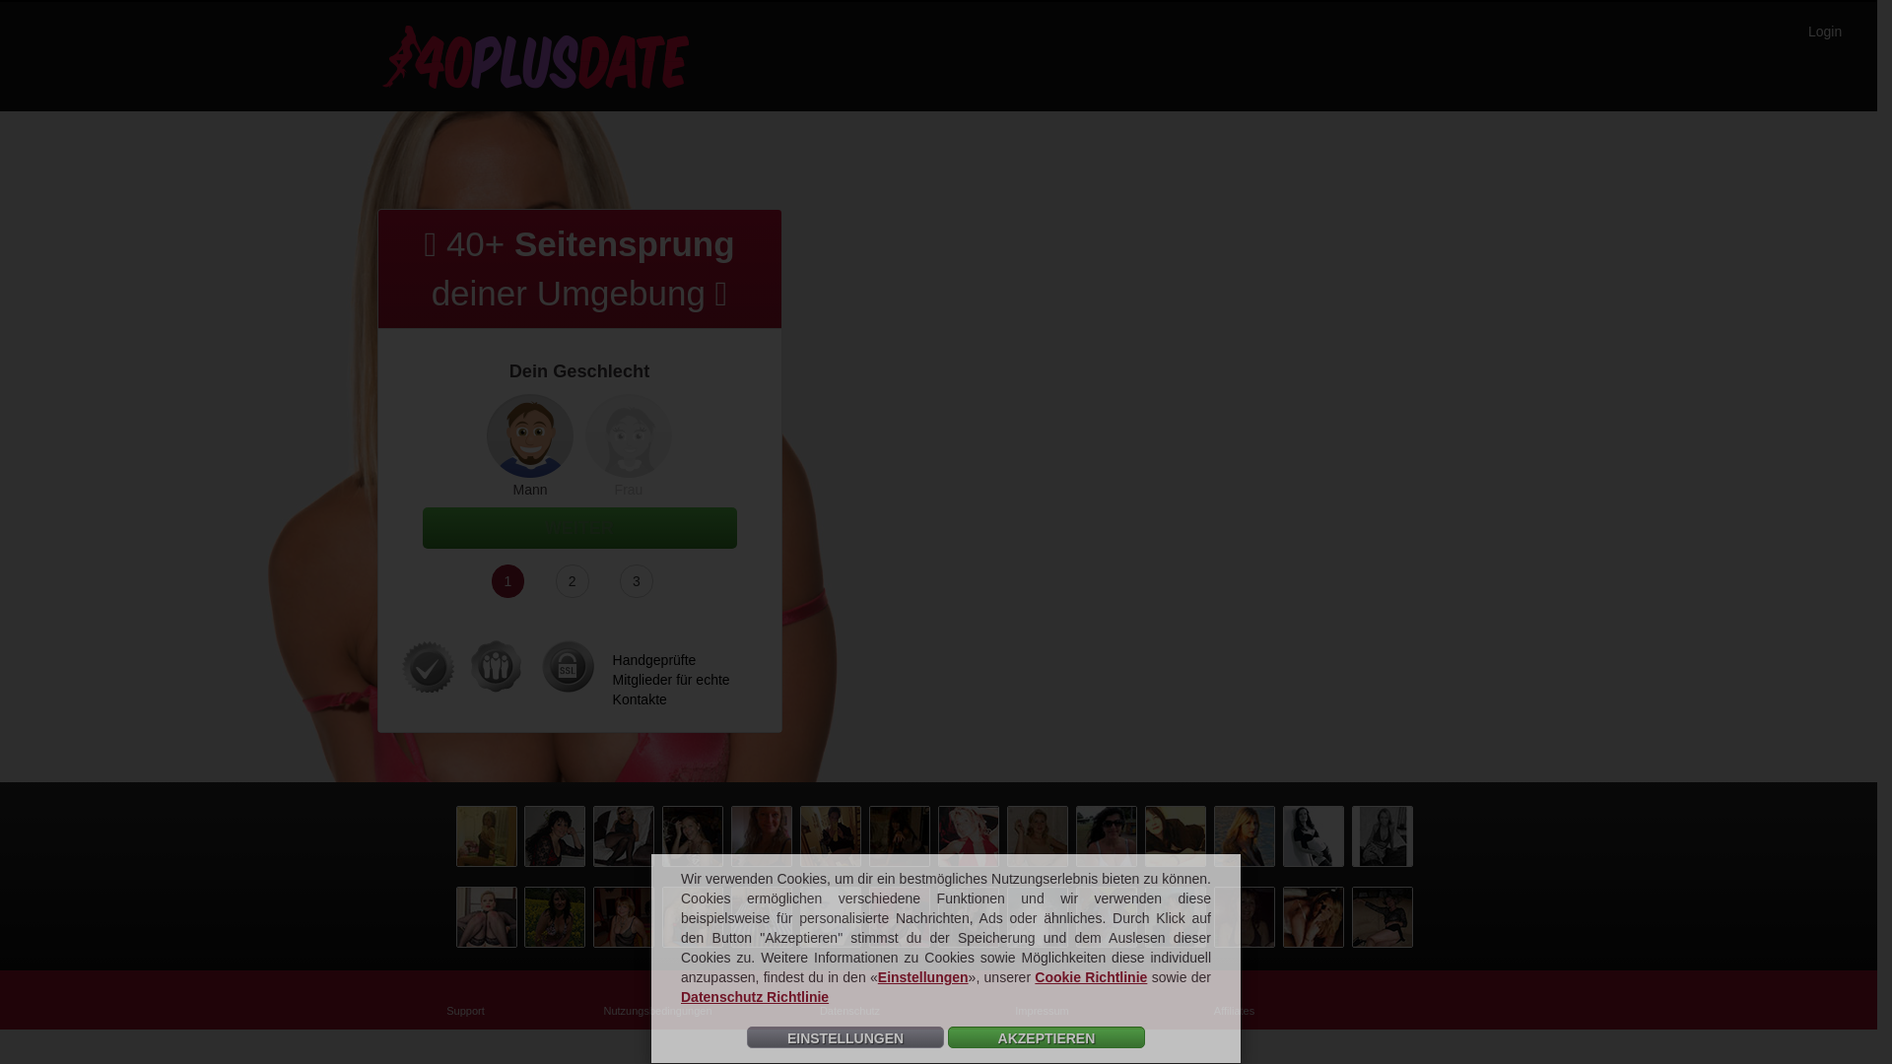  Describe the element at coordinates (508, 581) in the screenshot. I see `1` at that location.